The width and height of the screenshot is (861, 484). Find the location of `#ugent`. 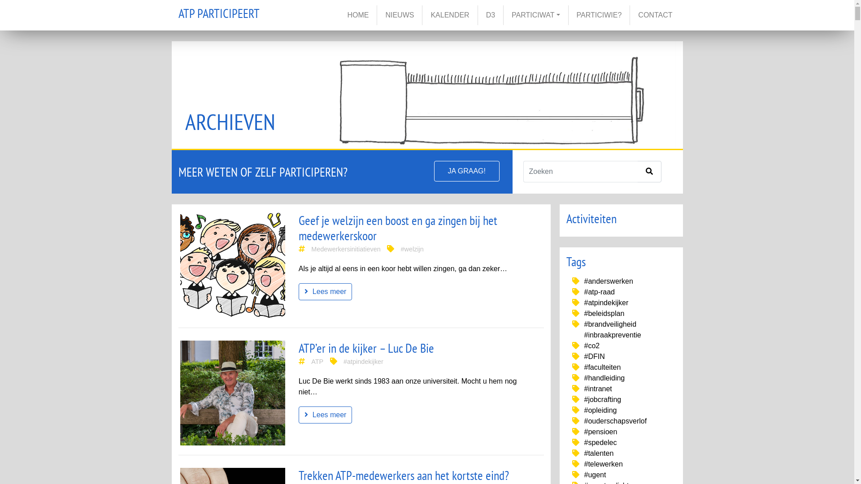

#ugent is located at coordinates (595, 475).